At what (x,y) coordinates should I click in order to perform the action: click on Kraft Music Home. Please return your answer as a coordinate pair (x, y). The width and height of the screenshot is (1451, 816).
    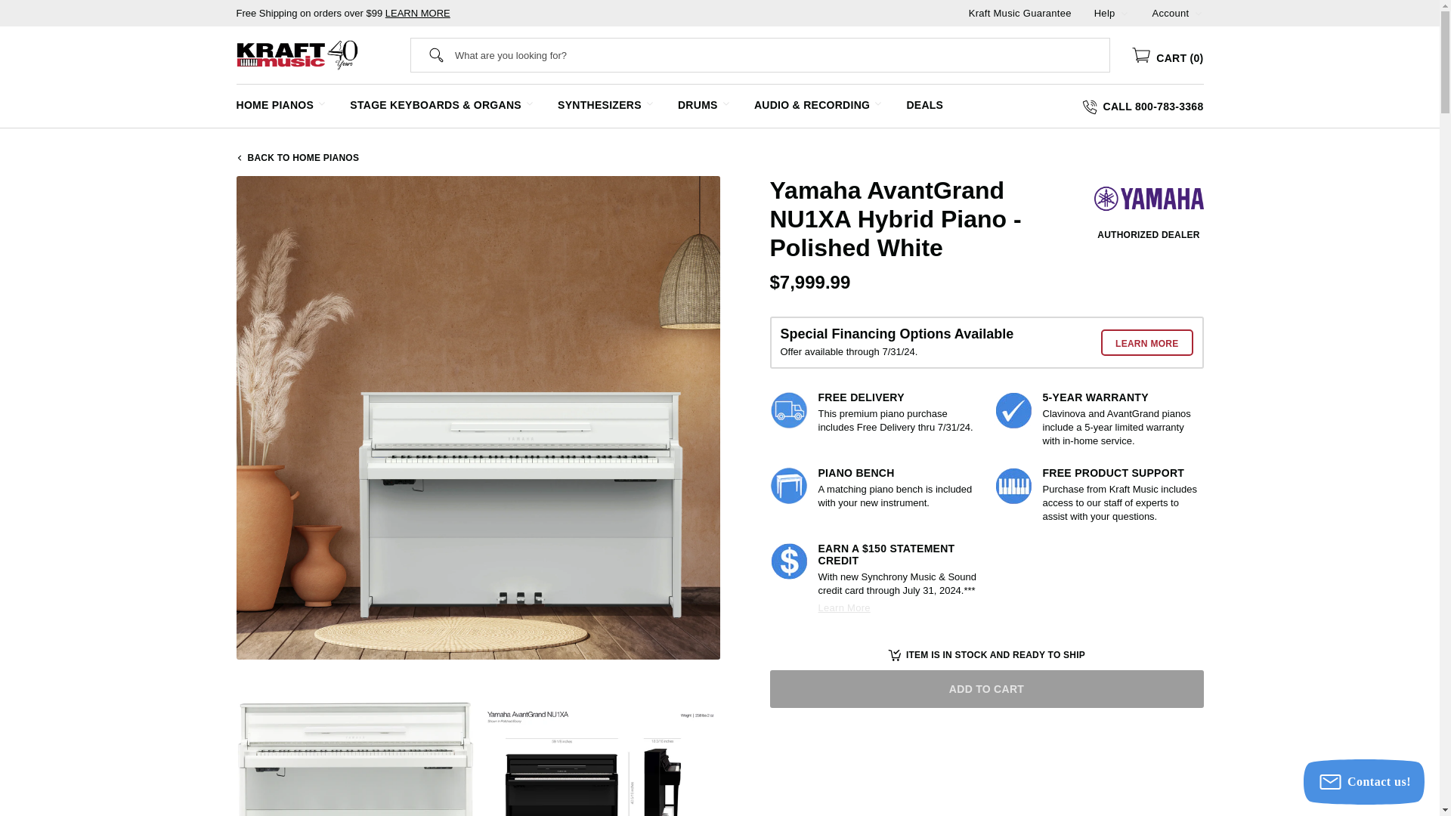
    Looking at the image, I should click on (296, 54).